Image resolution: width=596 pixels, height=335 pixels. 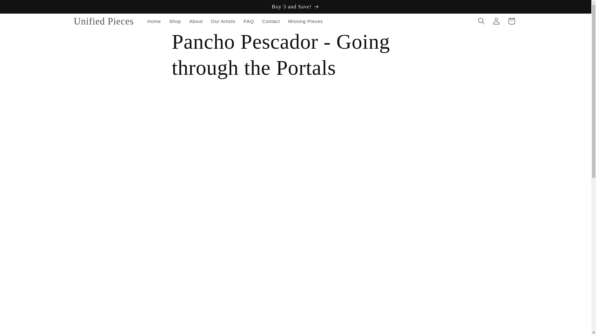 I want to click on Cart, so click(x=512, y=21).